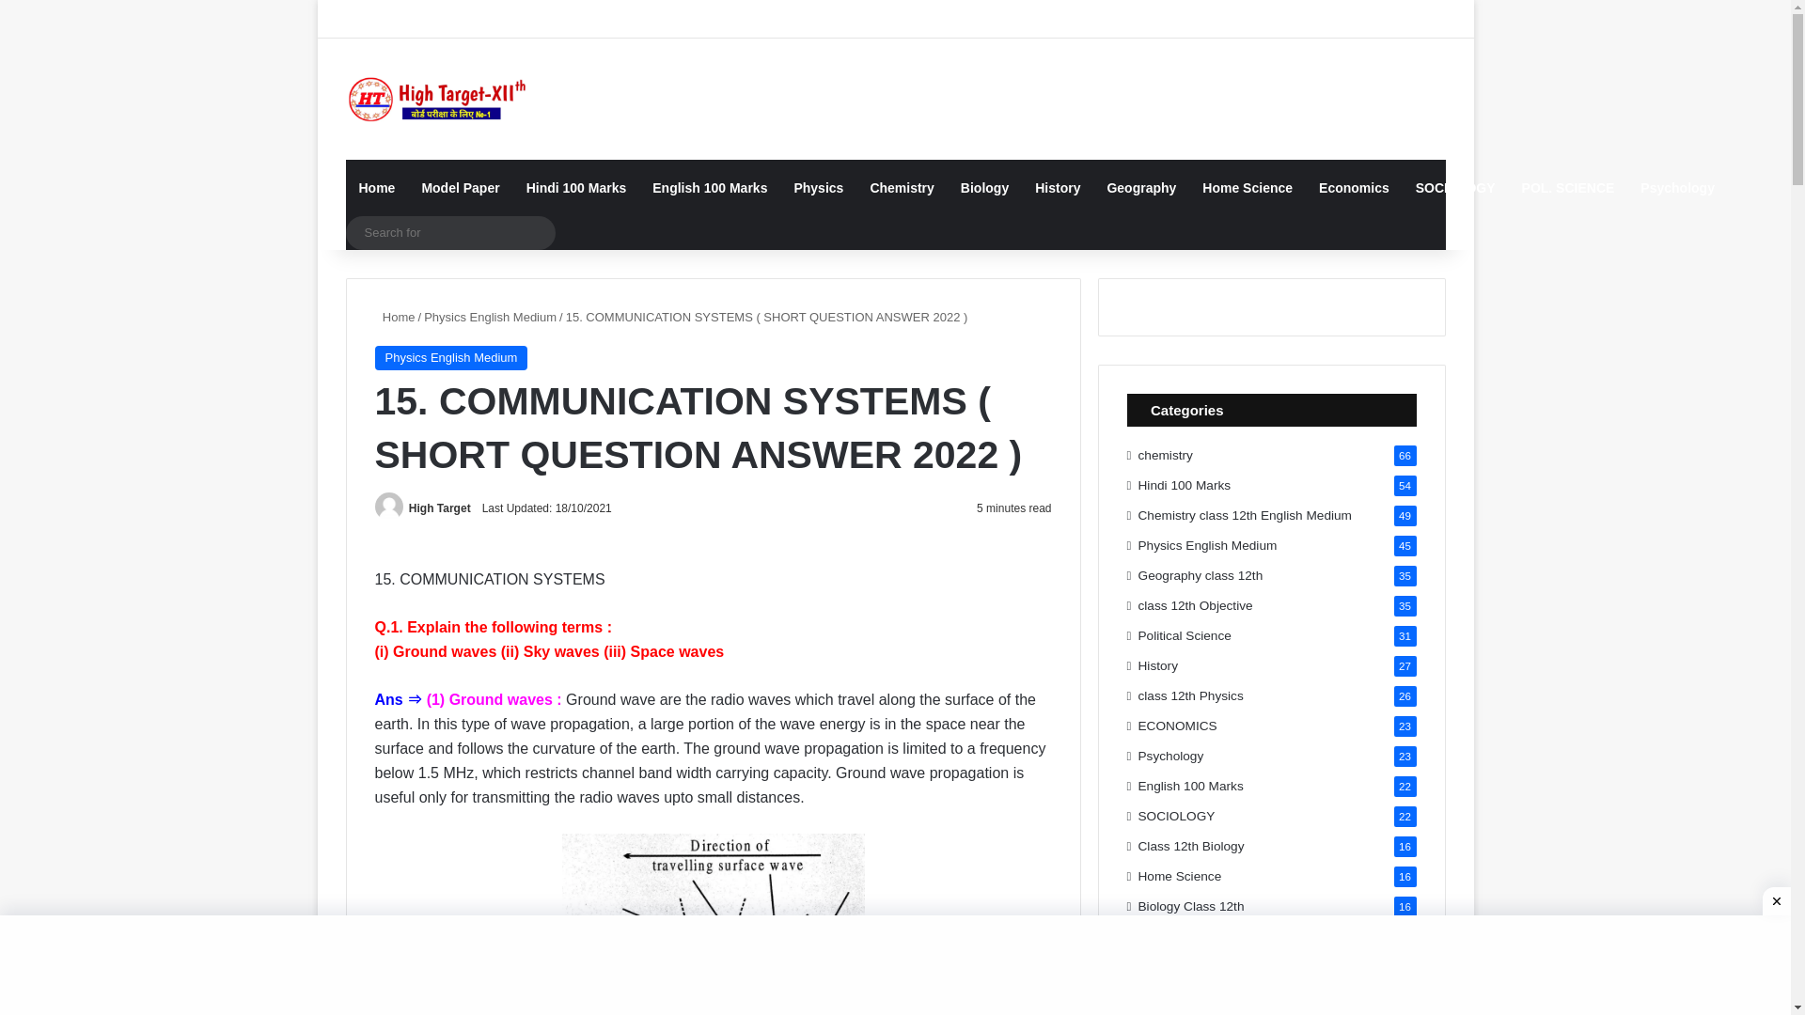  Describe the element at coordinates (576, 188) in the screenshot. I see `Hindi 100 Marks` at that location.